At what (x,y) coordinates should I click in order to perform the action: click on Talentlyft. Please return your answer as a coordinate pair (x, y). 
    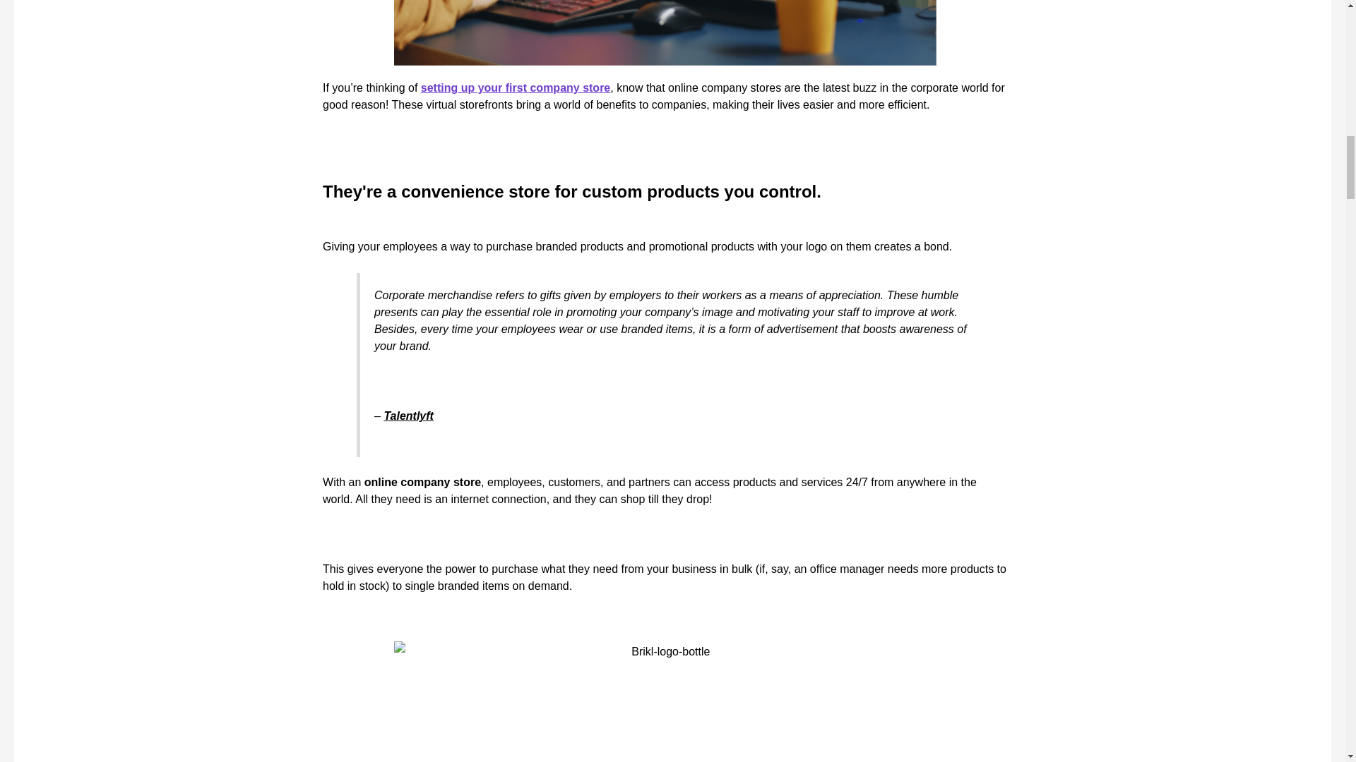
    Looking at the image, I should click on (408, 416).